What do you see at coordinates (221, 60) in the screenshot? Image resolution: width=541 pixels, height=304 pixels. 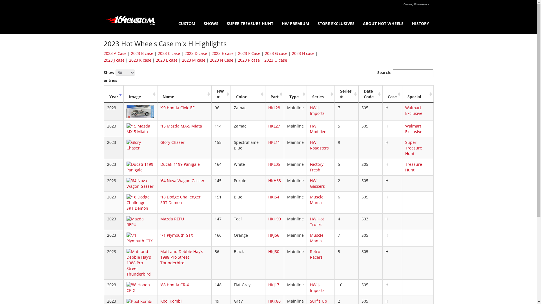 I see `2023 N Case` at bounding box center [221, 60].